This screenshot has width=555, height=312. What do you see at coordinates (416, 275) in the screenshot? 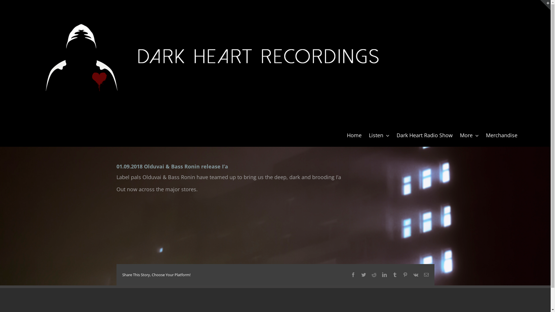
I see `Vk` at bounding box center [416, 275].